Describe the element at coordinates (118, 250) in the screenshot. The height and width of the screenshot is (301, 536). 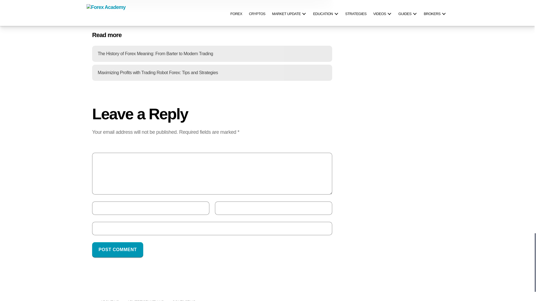
I see `Post Comment` at that location.